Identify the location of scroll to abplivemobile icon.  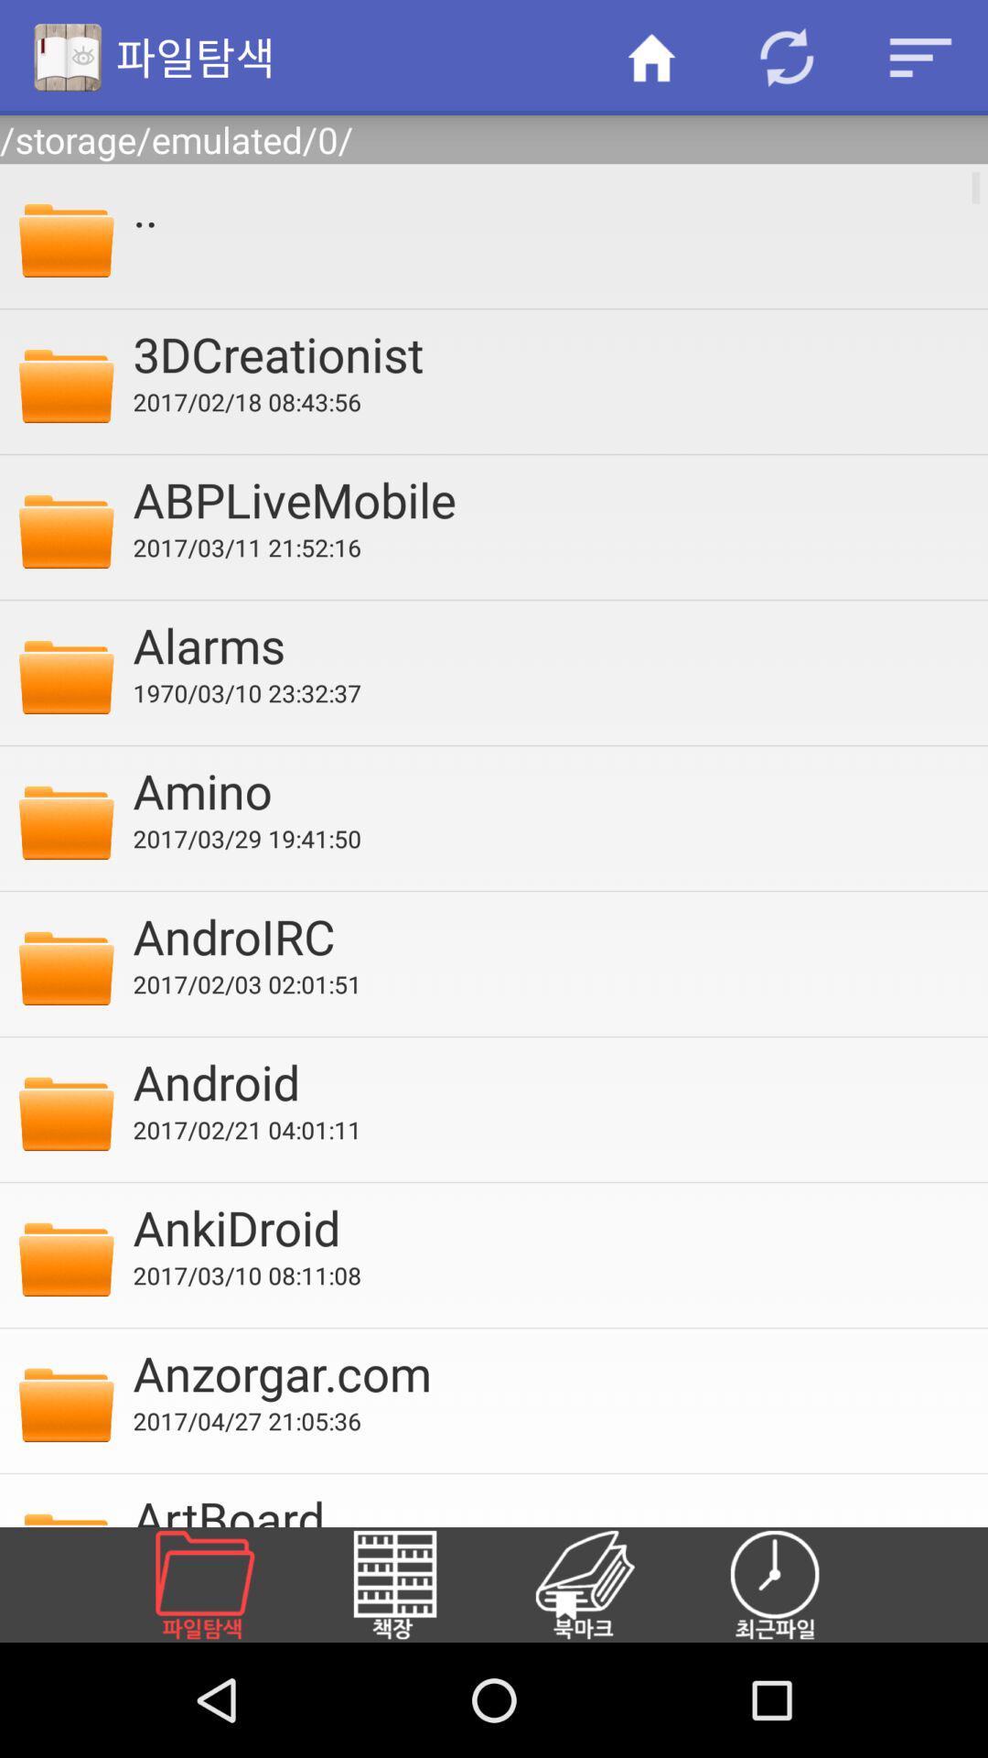
(548, 499).